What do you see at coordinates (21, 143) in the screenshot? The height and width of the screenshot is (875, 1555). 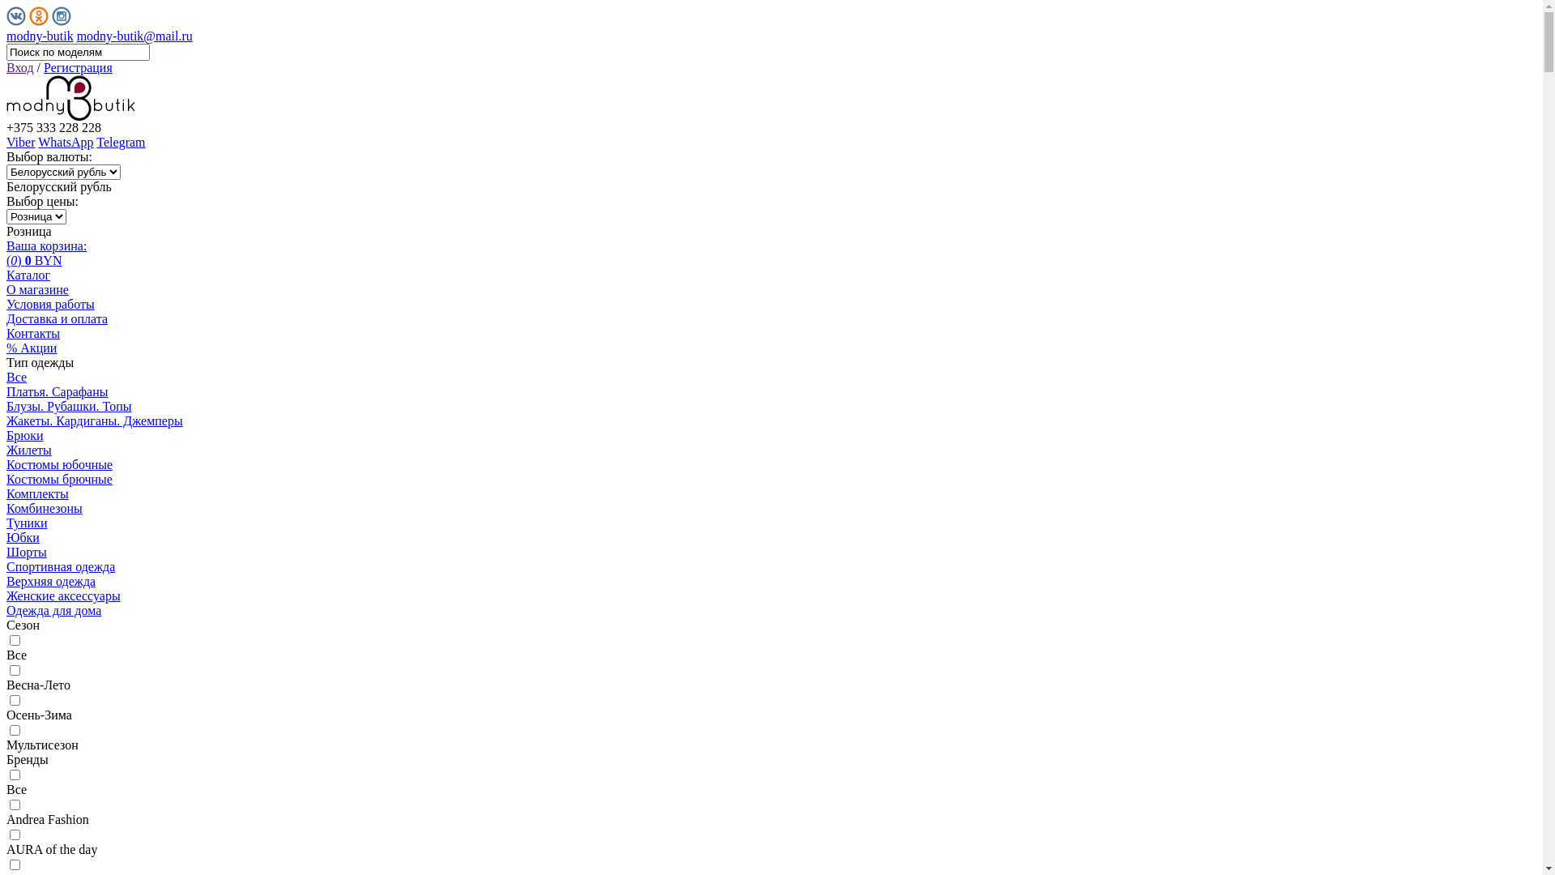 I see `Viber` at bounding box center [21, 143].